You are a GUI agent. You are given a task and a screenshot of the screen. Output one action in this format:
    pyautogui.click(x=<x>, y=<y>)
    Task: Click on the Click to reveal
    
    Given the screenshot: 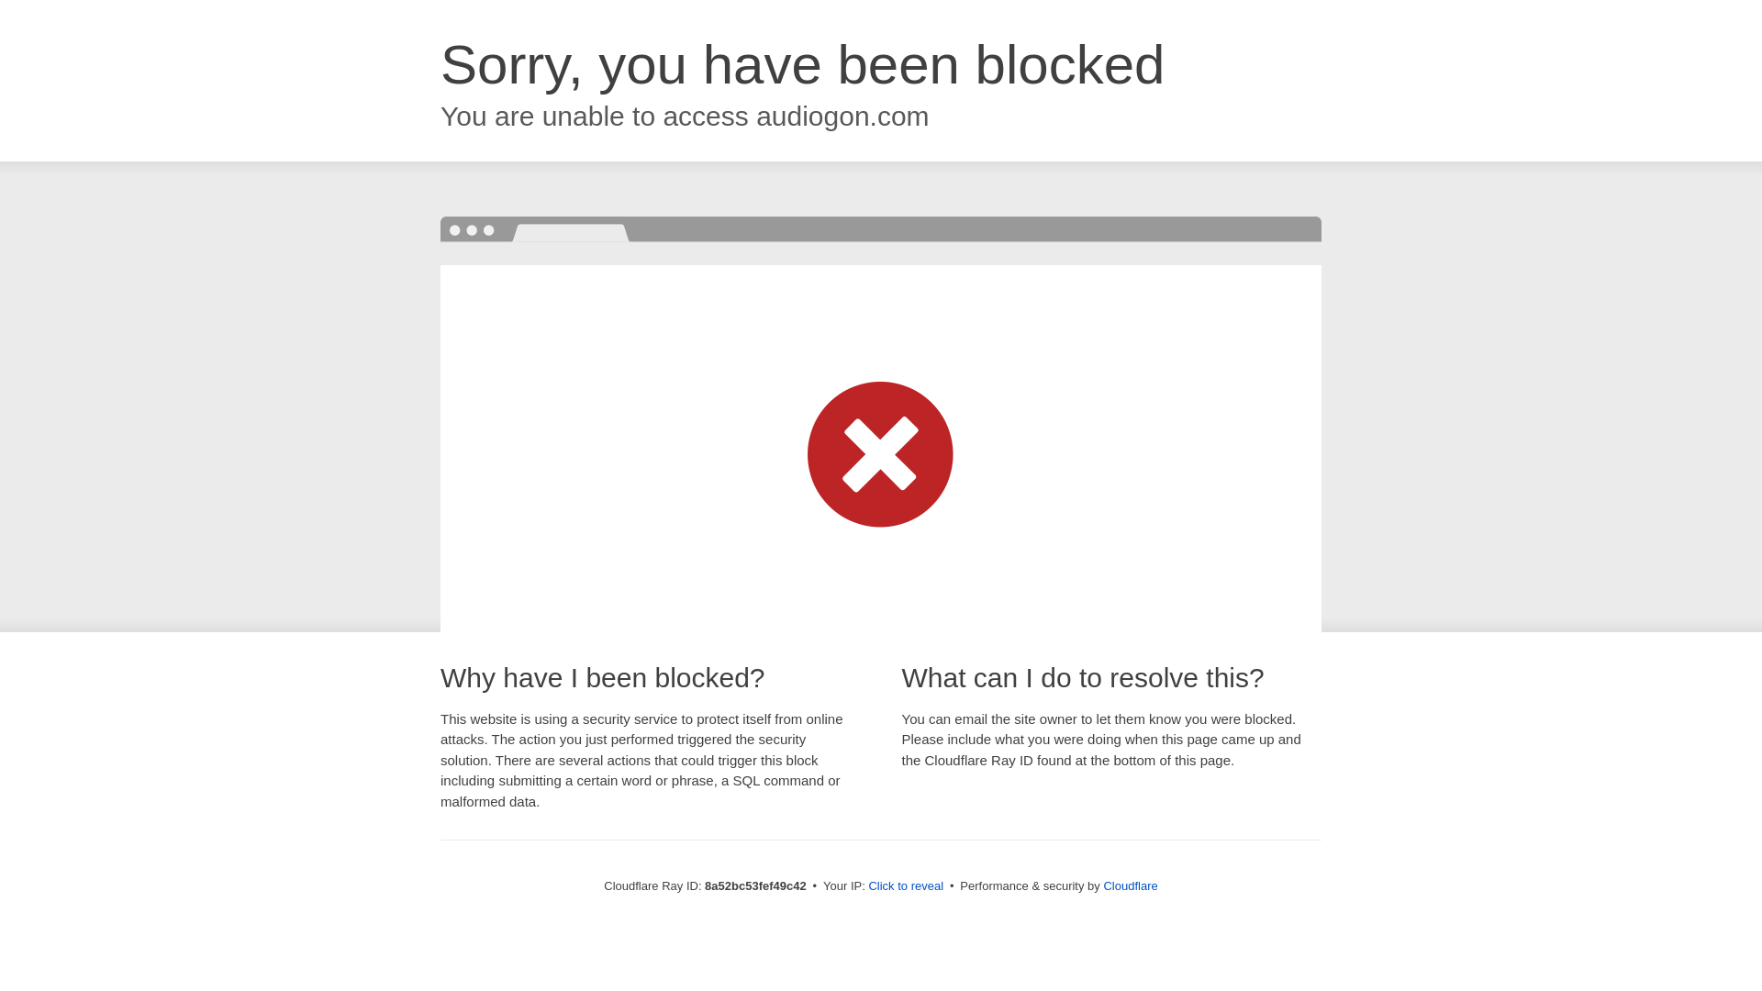 What is the action you would take?
    pyautogui.click(x=905, y=886)
    